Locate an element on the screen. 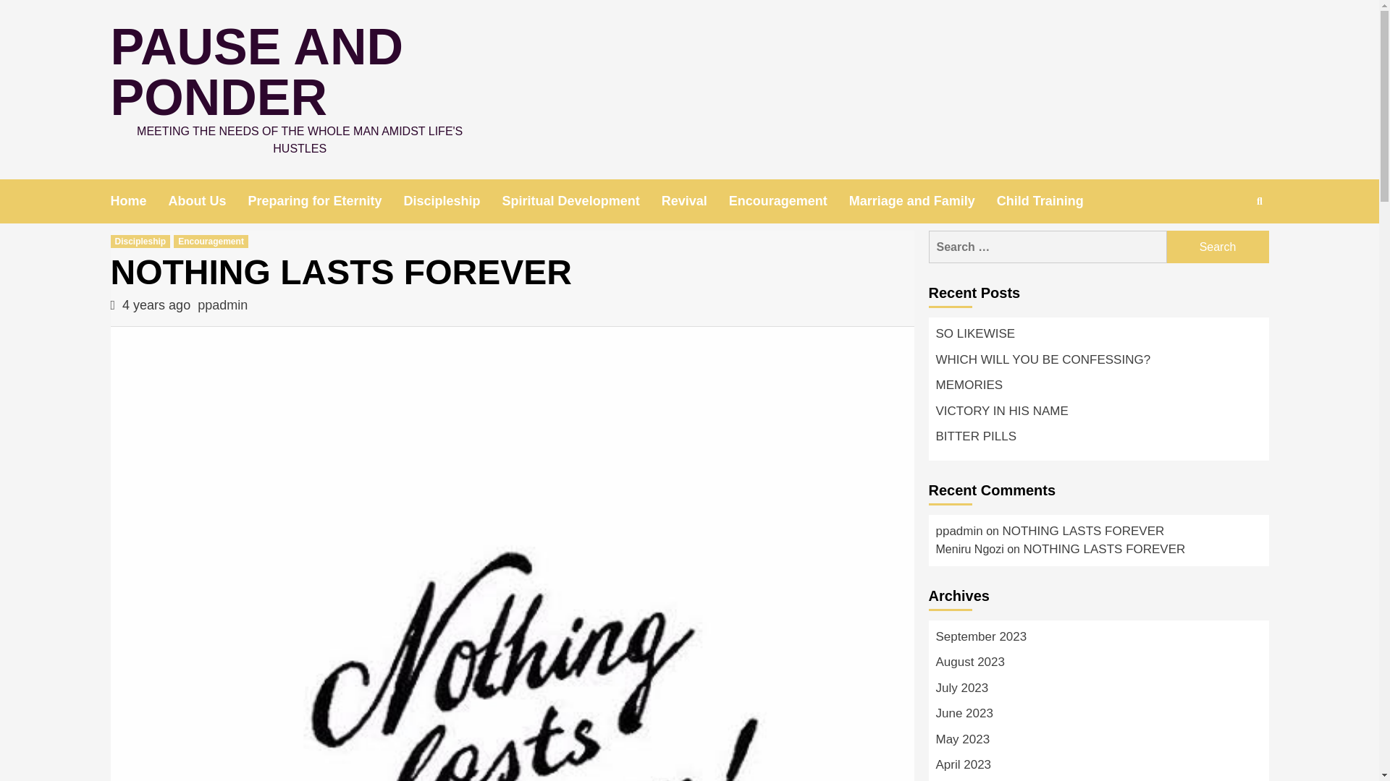 Image resolution: width=1390 pixels, height=781 pixels. Encouragement is located at coordinates (211, 242).